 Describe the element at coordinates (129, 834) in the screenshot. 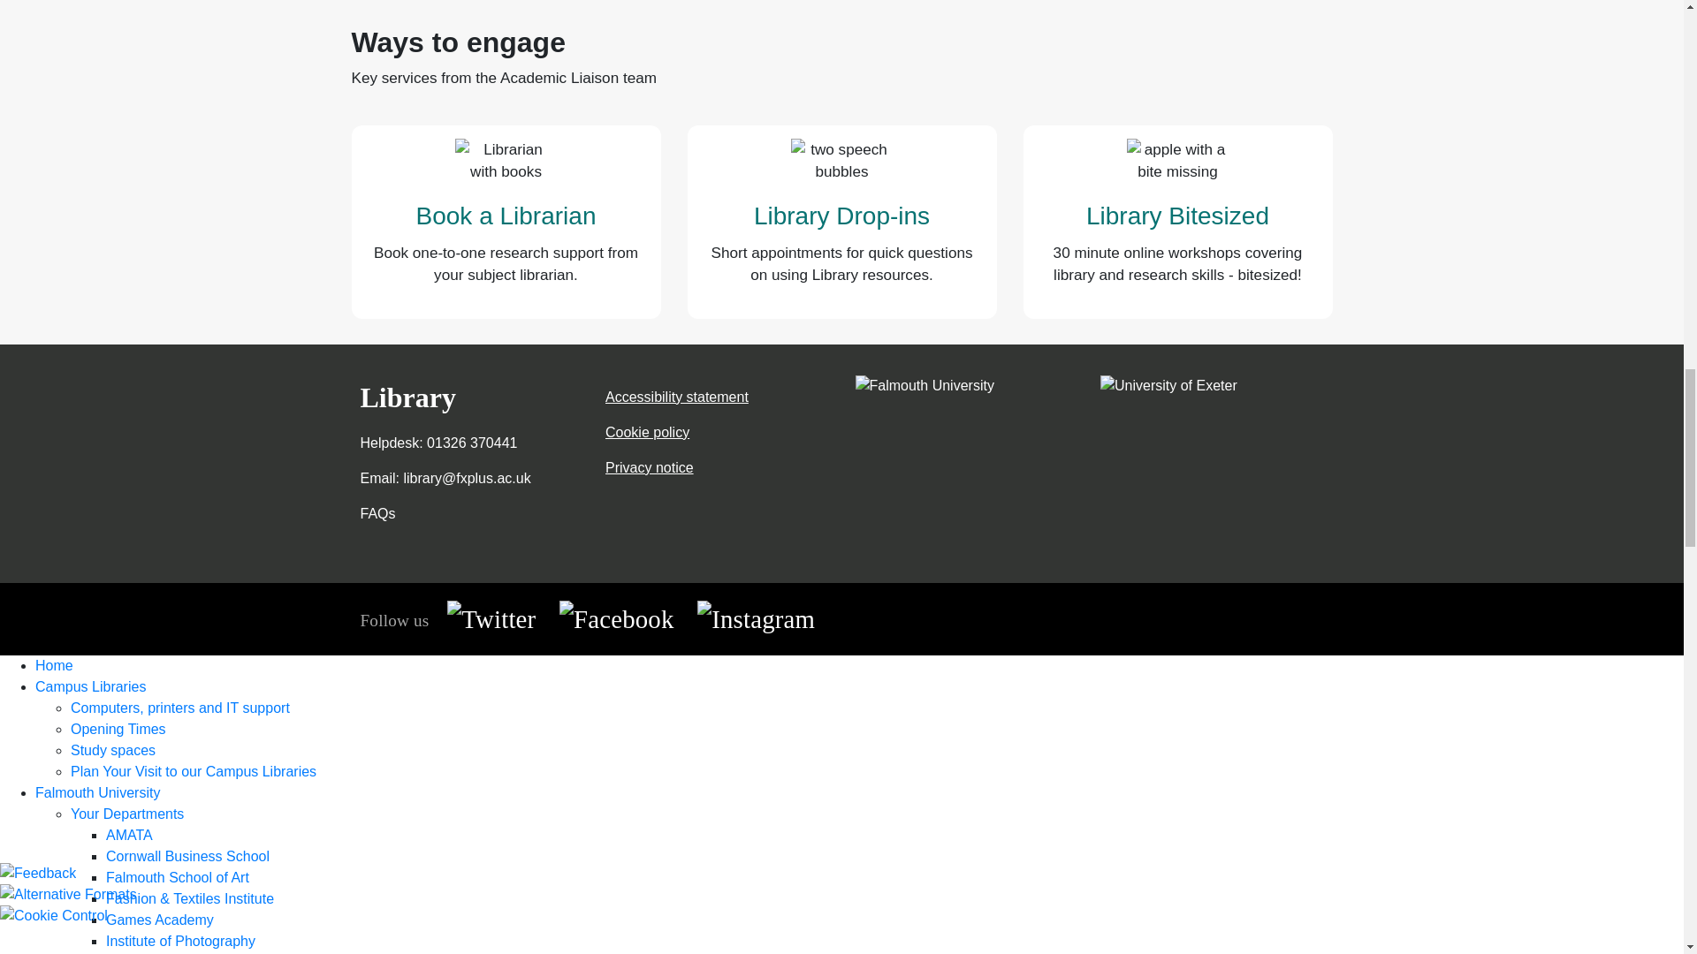

I see `Resources and support for AMATA` at that location.